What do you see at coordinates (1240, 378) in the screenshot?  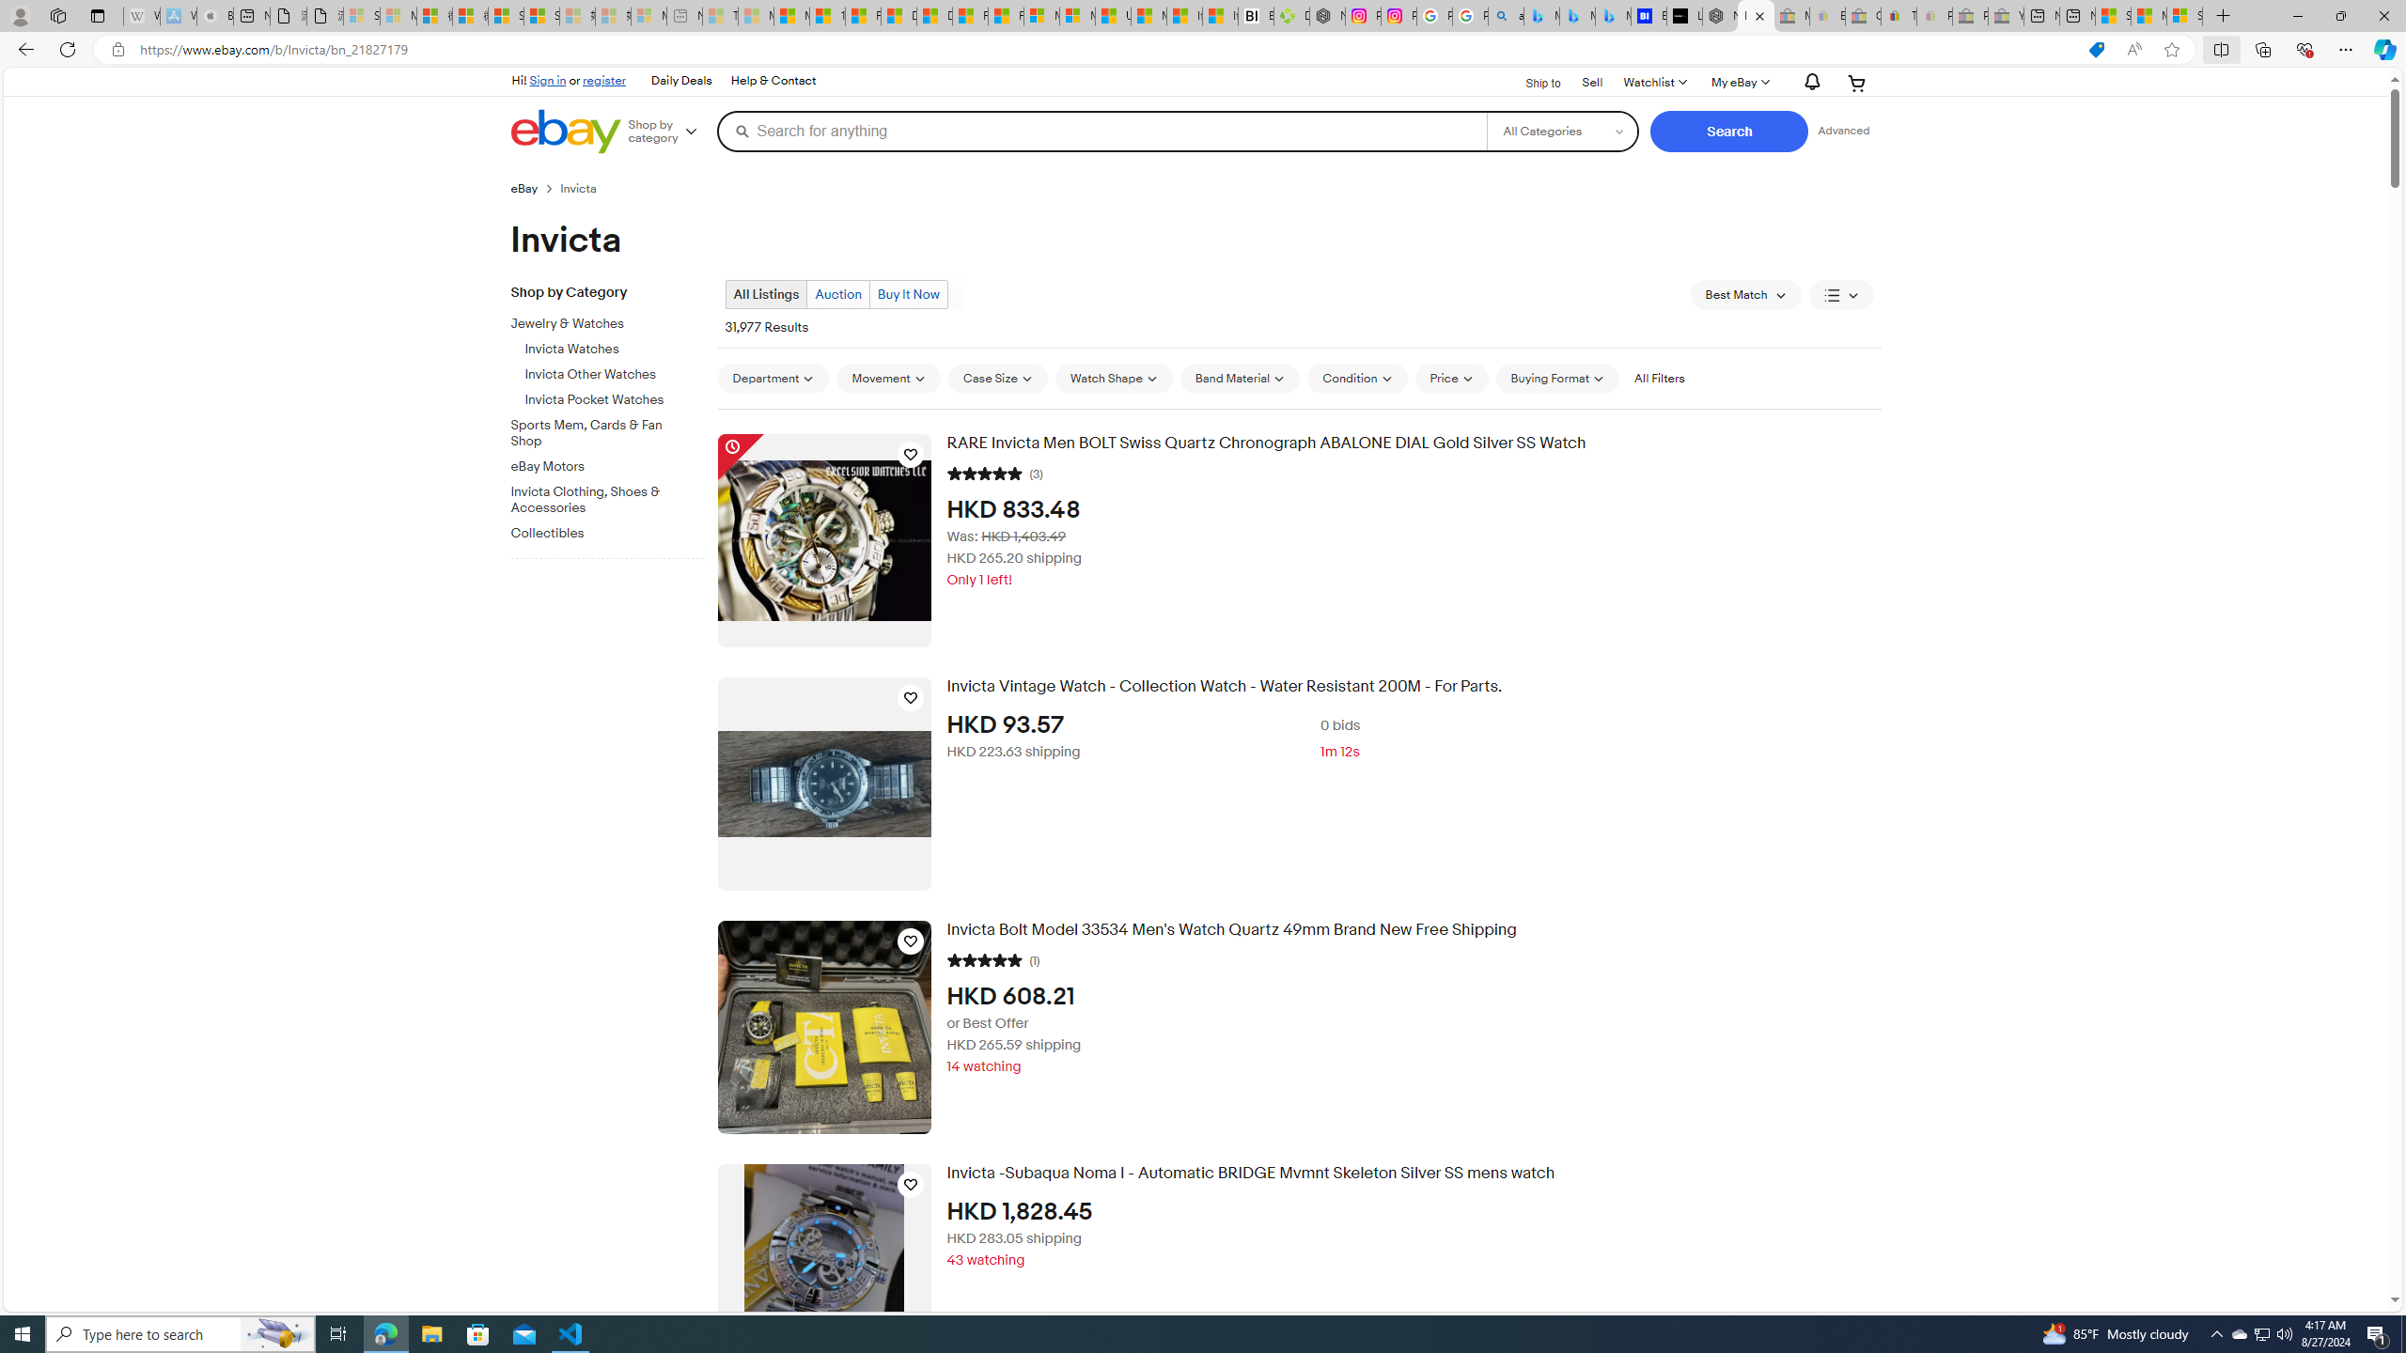 I see `Band Material` at bounding box center [1240, 378].